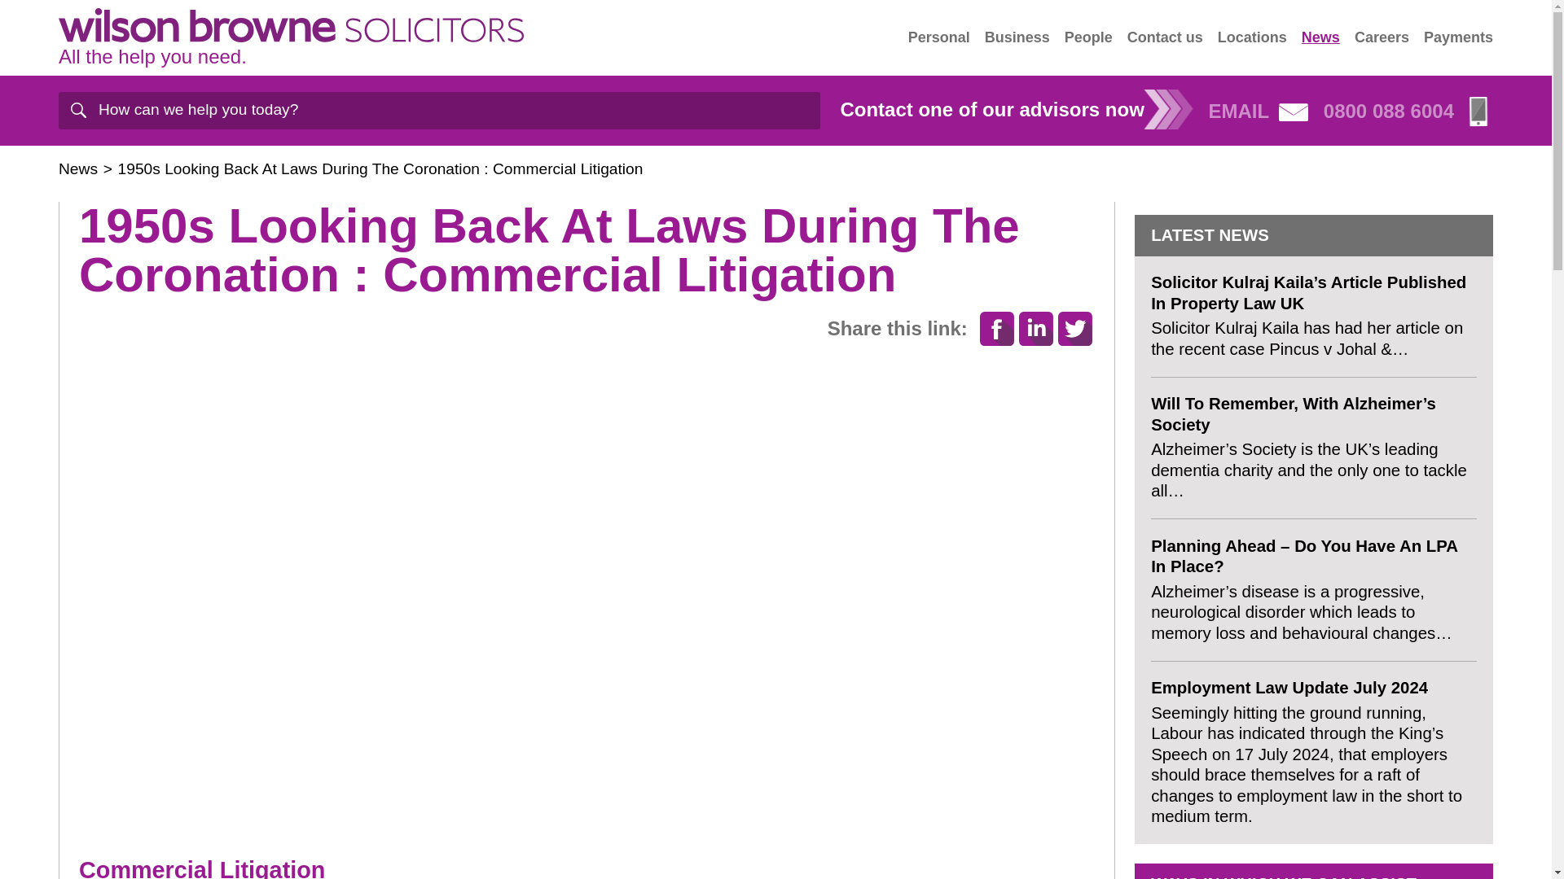 The width and height of the screenshot is (1564, 879). I want to click on News, so click(78, 168).